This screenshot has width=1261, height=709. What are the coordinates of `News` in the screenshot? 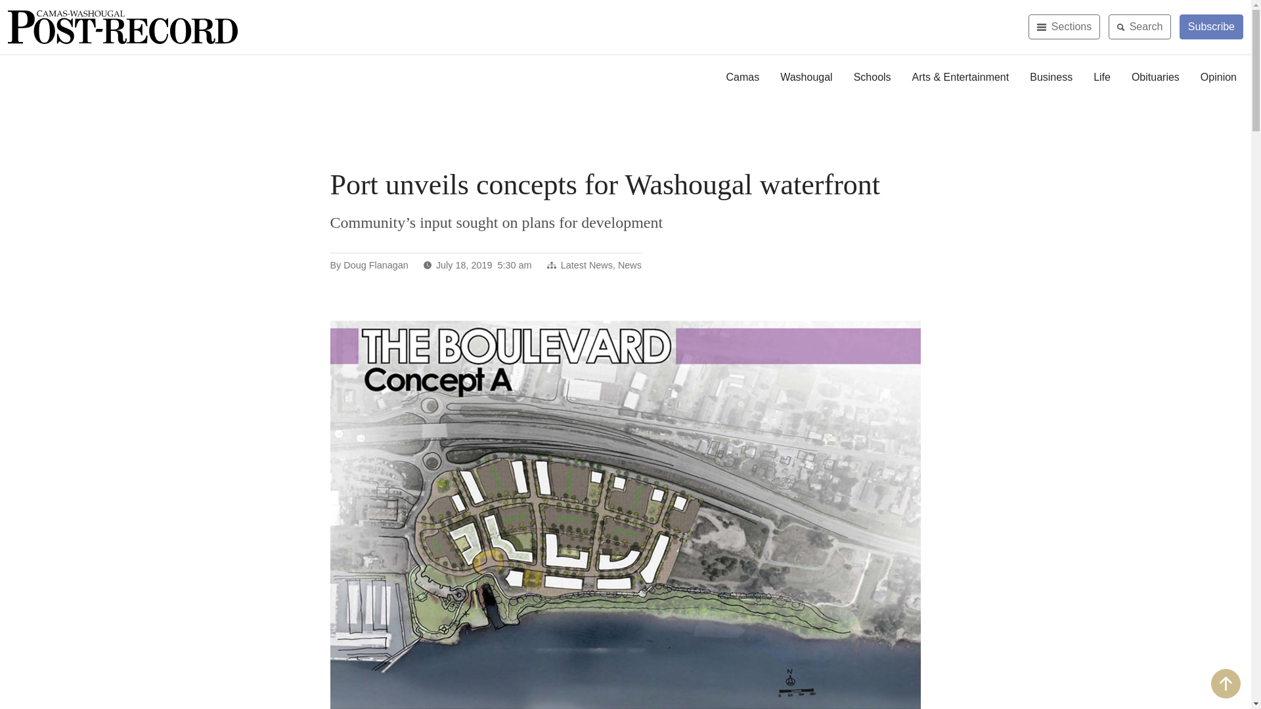 It's located at (629, 265).